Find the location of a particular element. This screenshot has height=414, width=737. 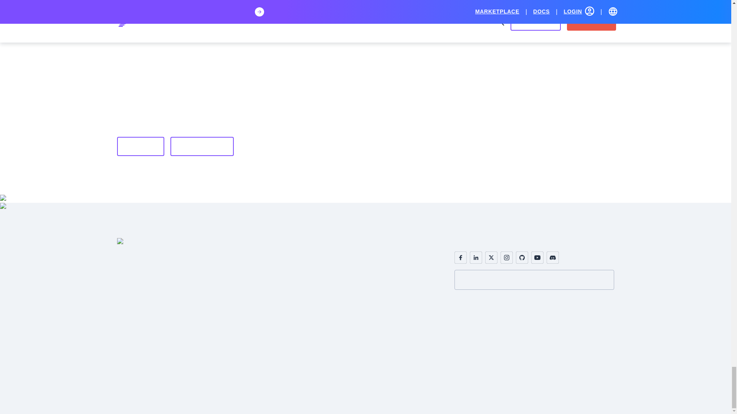

GitHub is located at coordinates (522, 257).